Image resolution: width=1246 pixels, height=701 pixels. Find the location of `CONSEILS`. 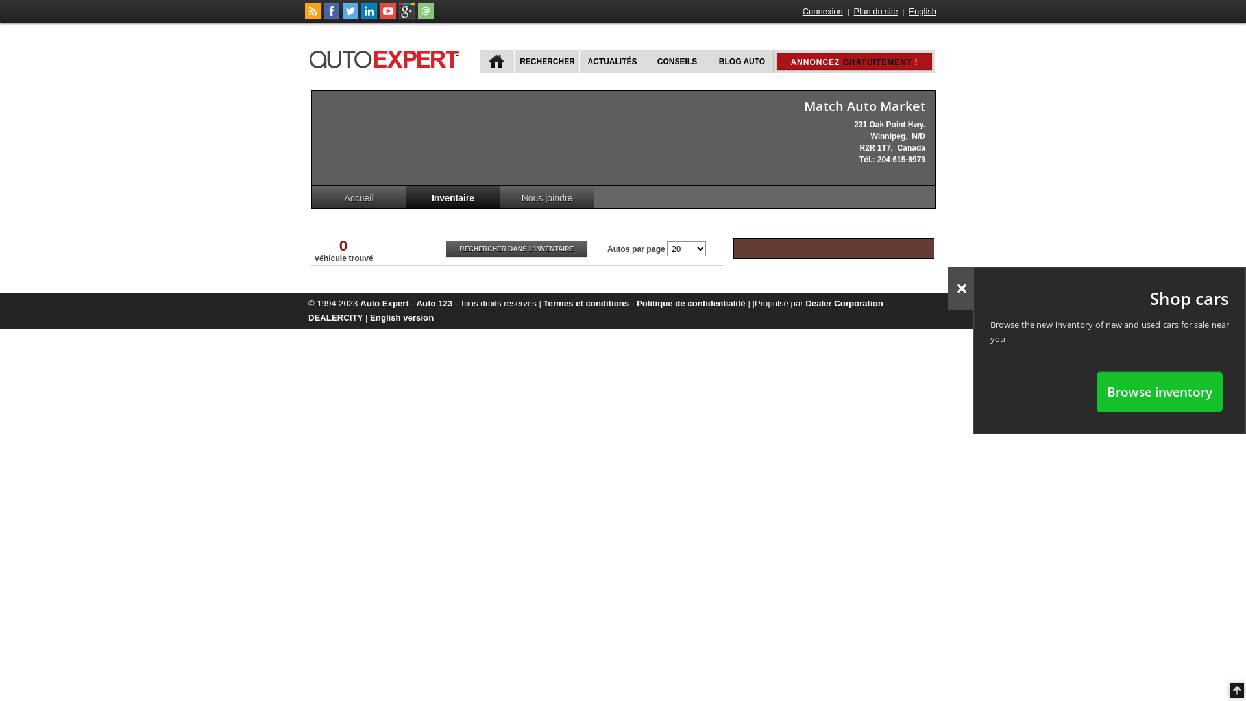

CONSEILS is located at coordinates (676, 61).